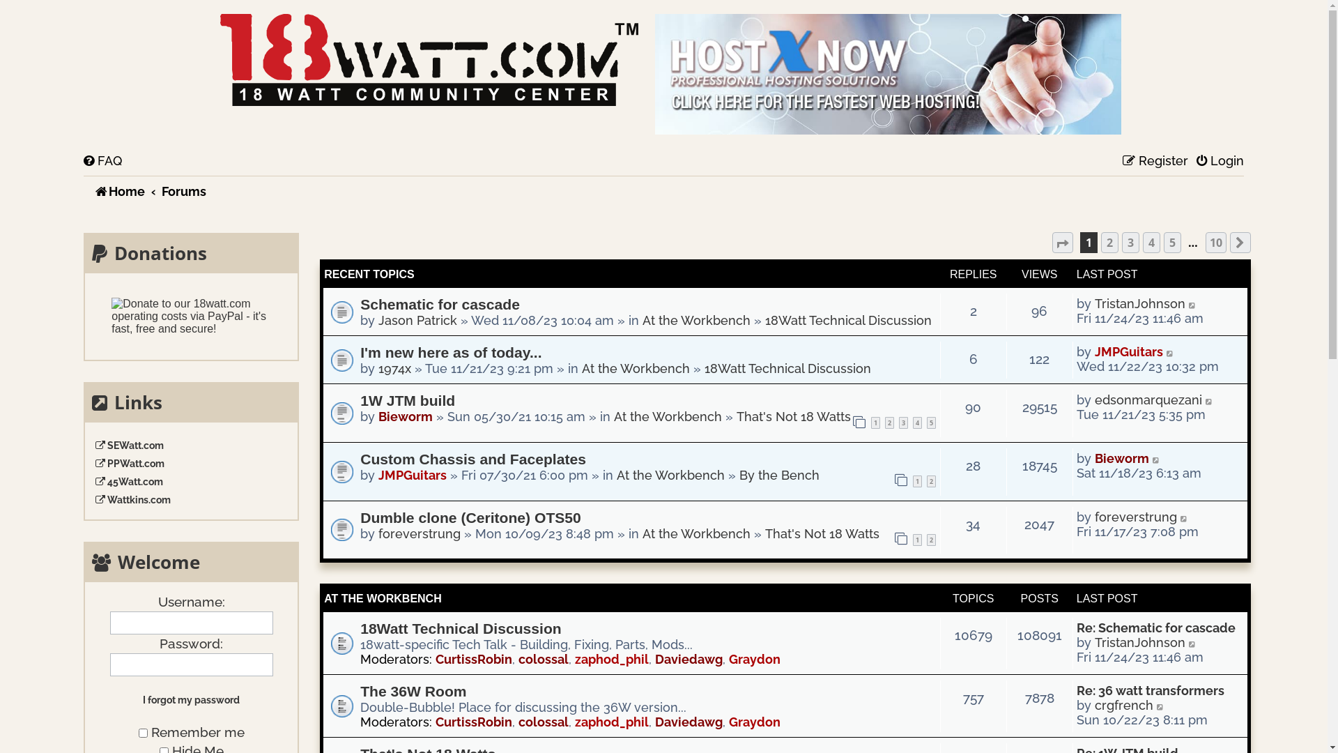 This screenshot has width=1338, height=753. What do you see at coordinates (755, 660) in the screenshot?
I see `Graydon` at bounding box center [755, 660].